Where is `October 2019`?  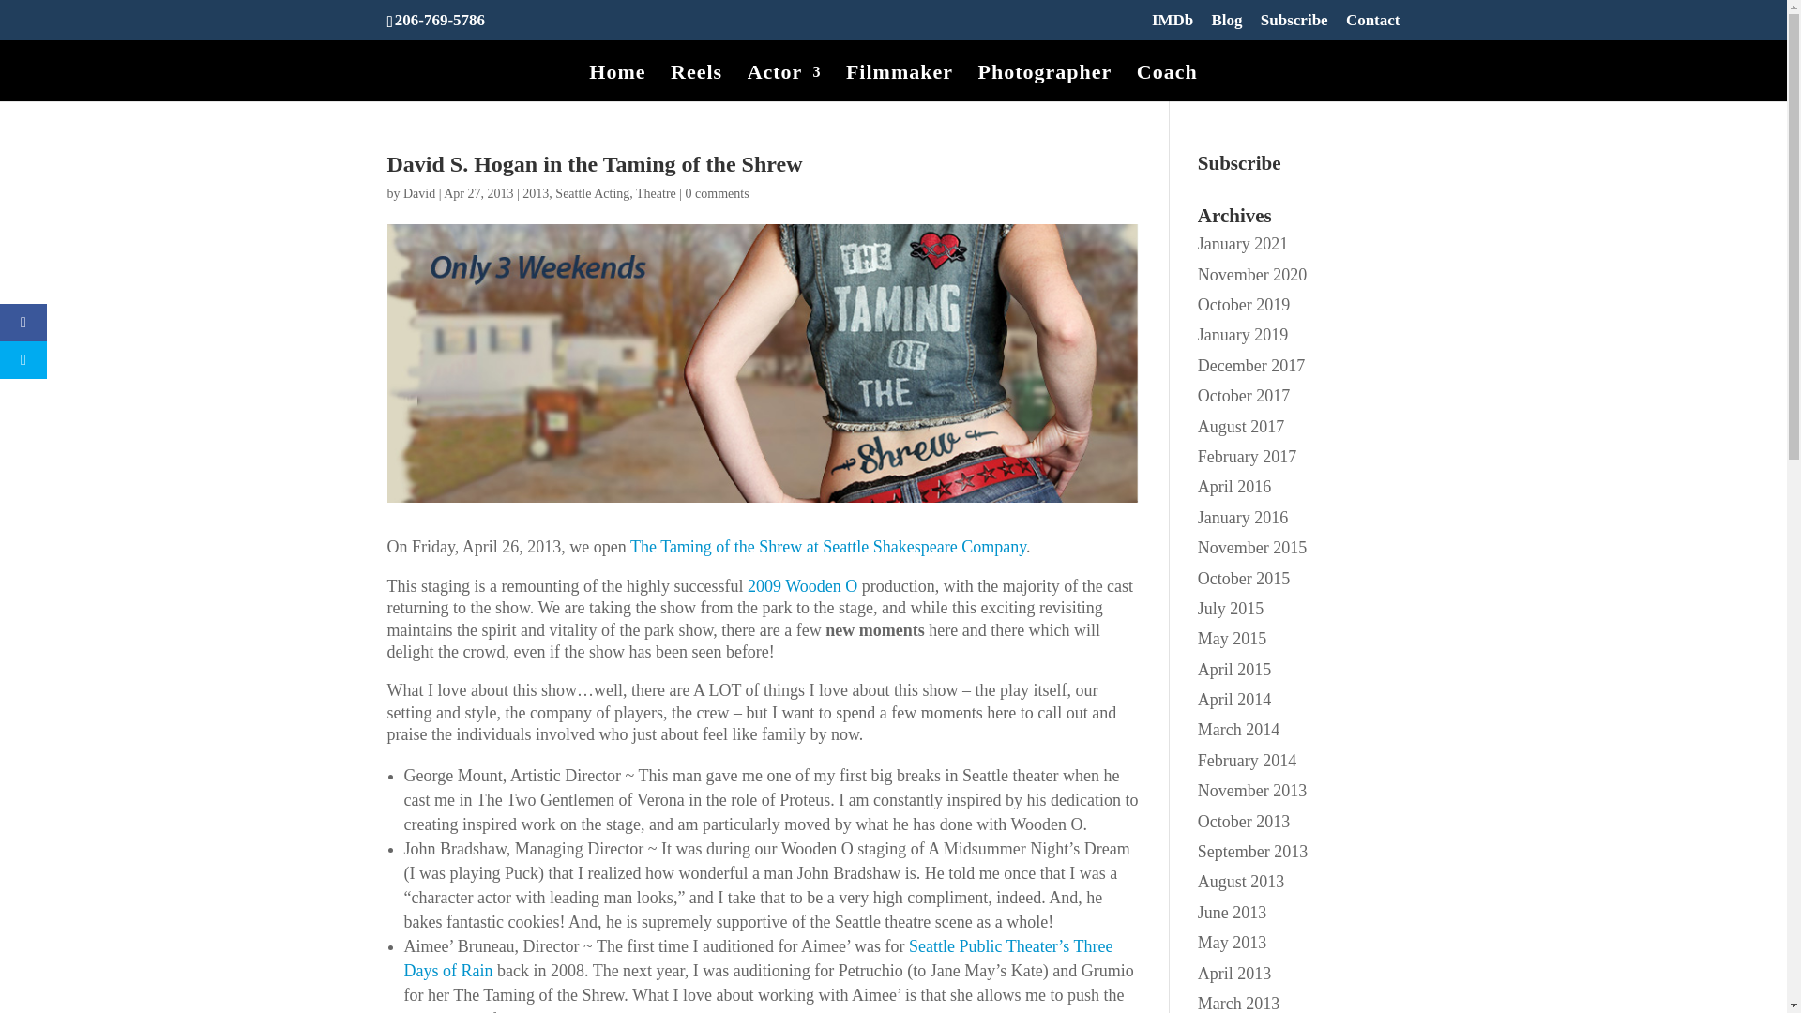 October 2019 is located at coordinates (1243, 304).